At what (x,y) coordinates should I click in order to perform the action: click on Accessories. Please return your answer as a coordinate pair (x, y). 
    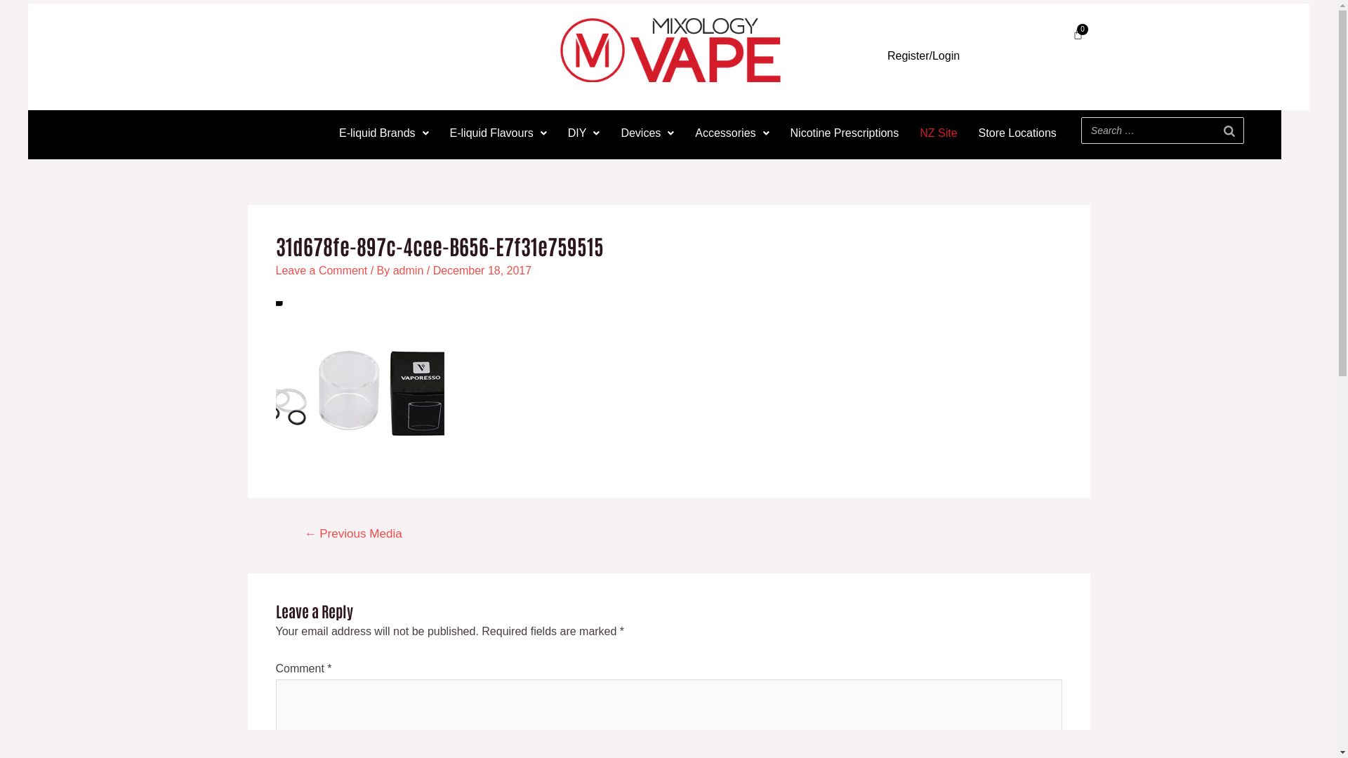
    Looking at the image, I should click on (732, 133).